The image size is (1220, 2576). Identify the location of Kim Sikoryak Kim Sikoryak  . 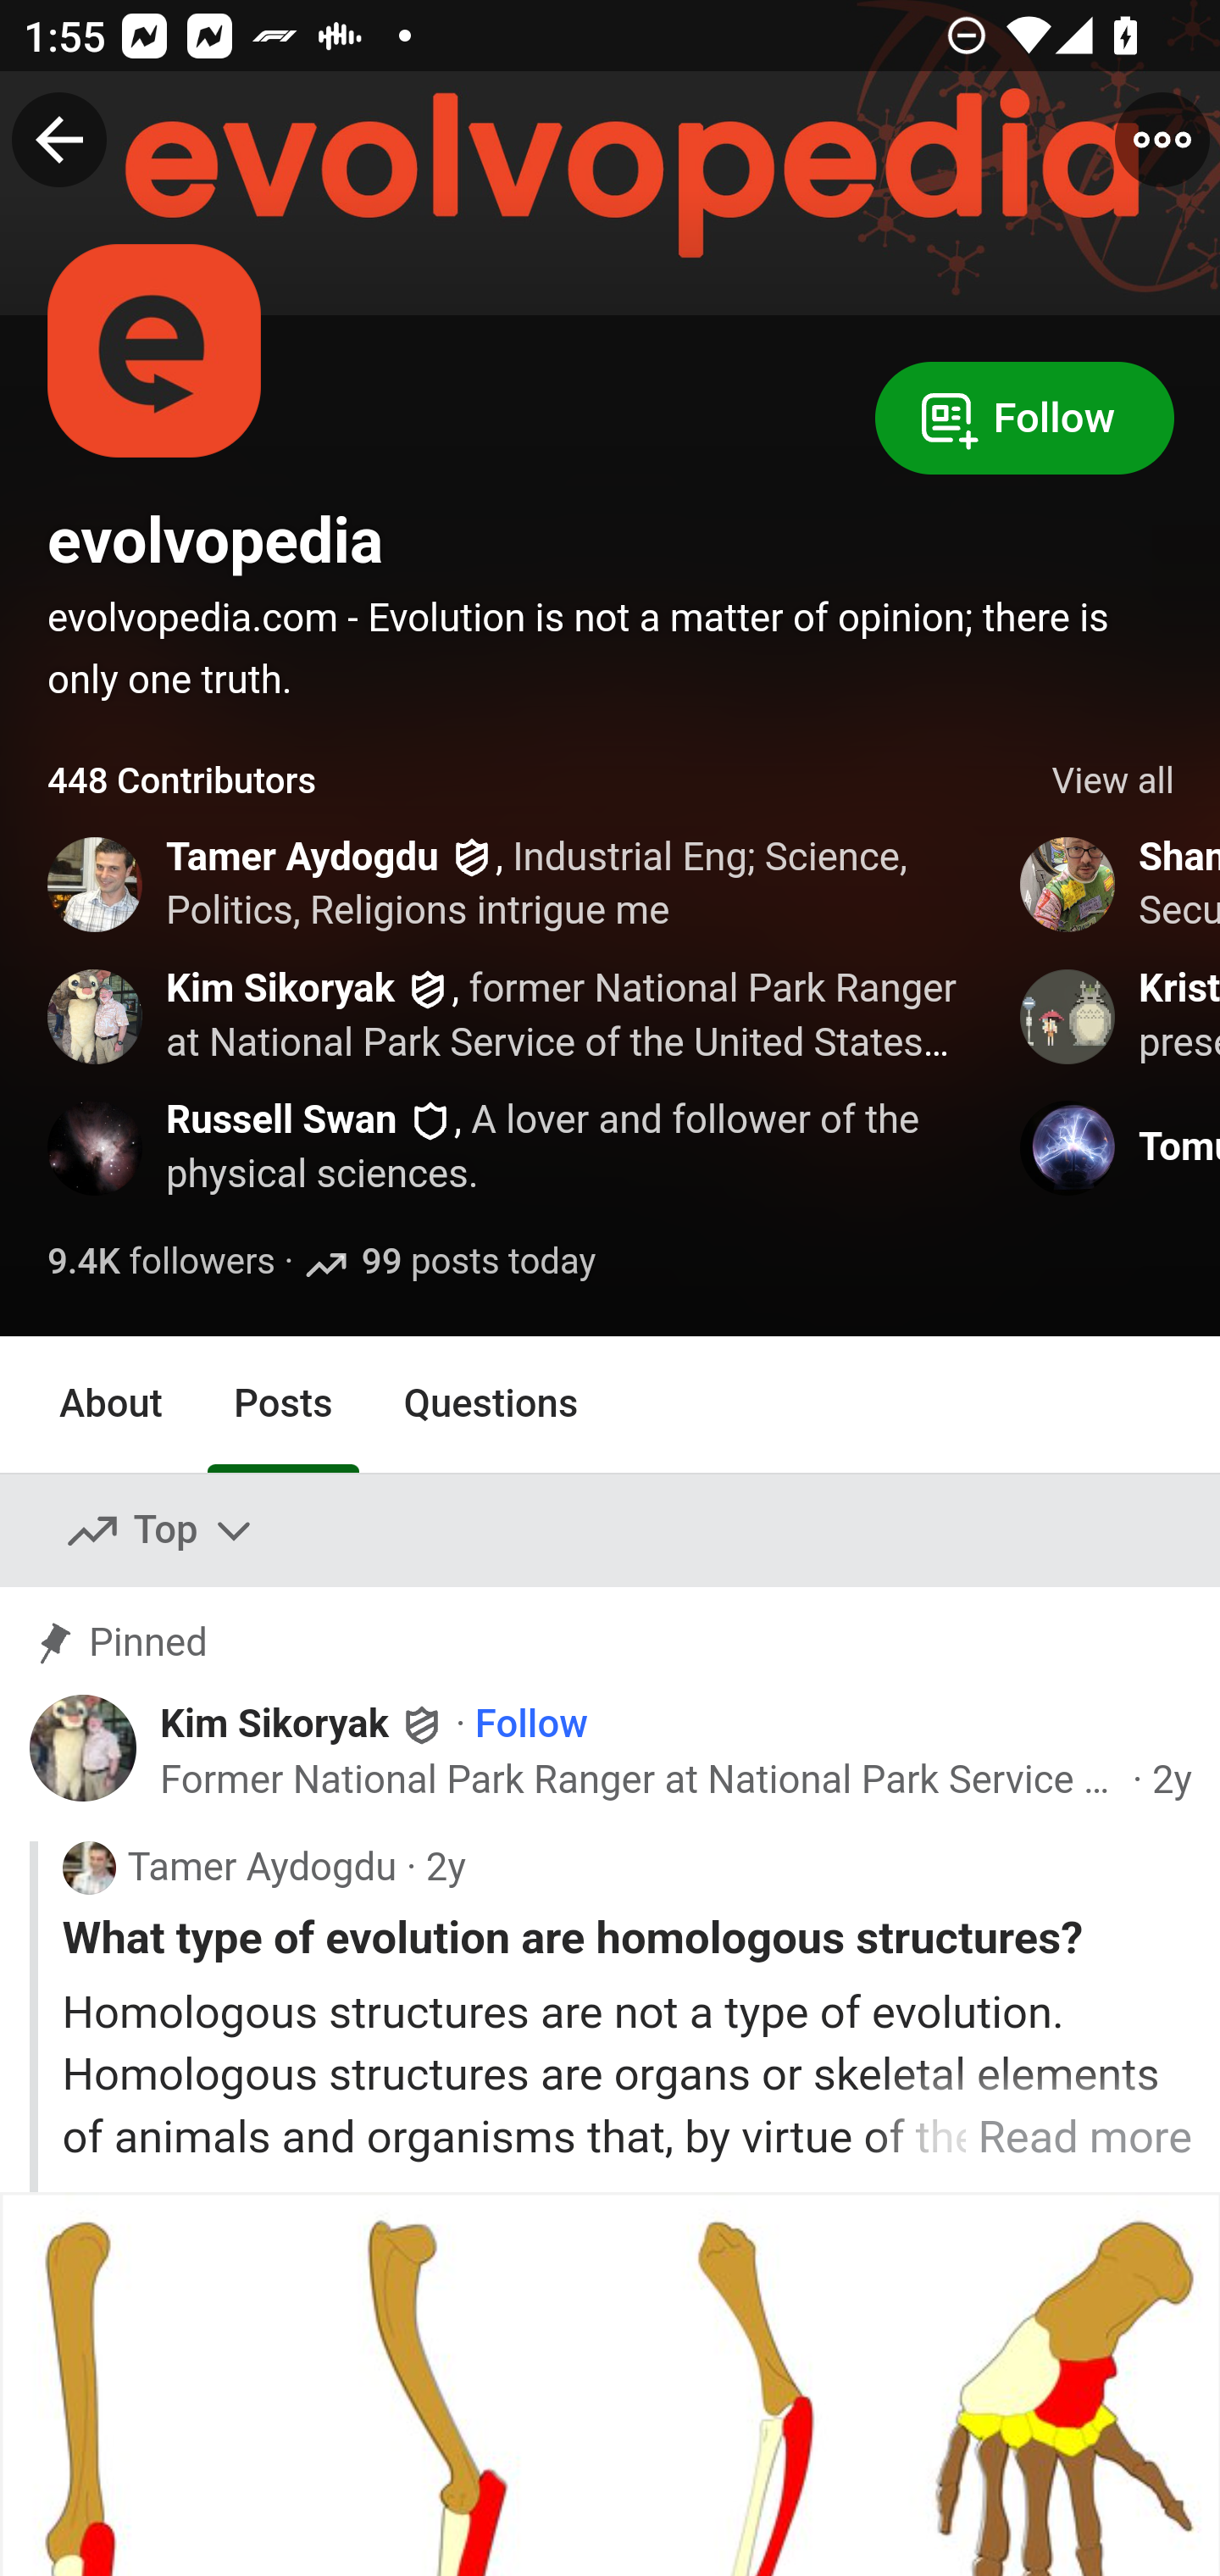
(303, 1724).